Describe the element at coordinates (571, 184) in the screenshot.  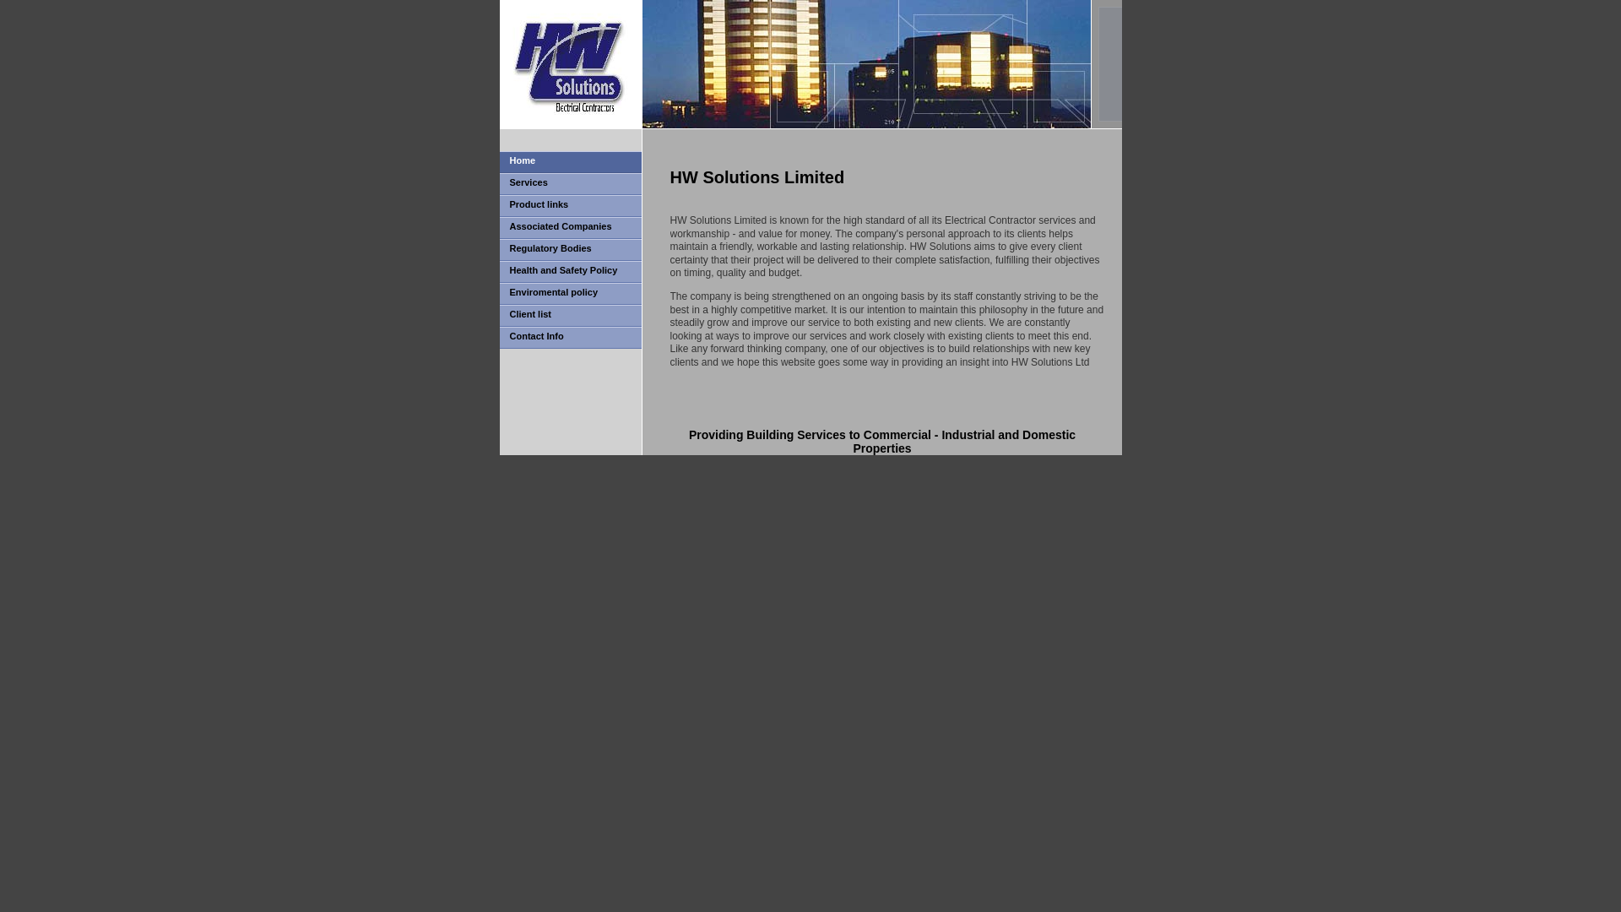
I see `Services` at that location.